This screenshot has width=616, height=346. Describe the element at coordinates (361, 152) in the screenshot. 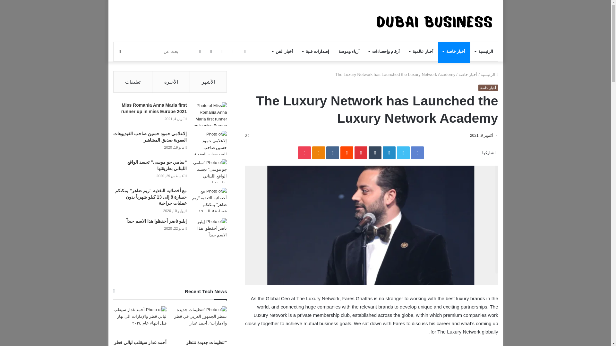

I see `Pinterest` at that location.